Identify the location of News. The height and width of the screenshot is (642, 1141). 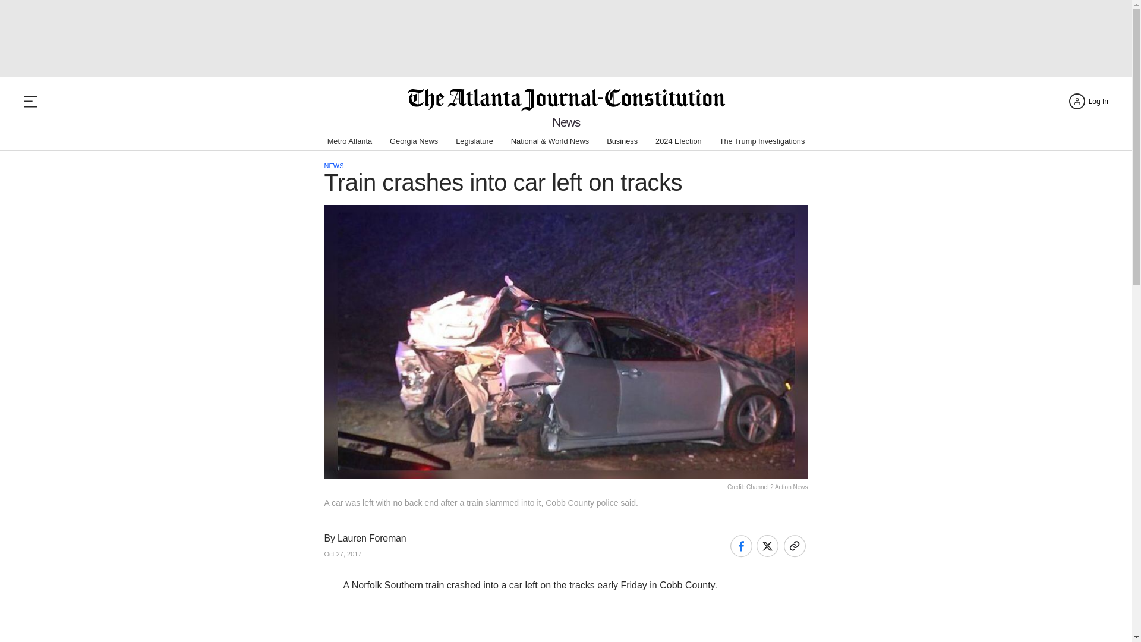
(566, 122).